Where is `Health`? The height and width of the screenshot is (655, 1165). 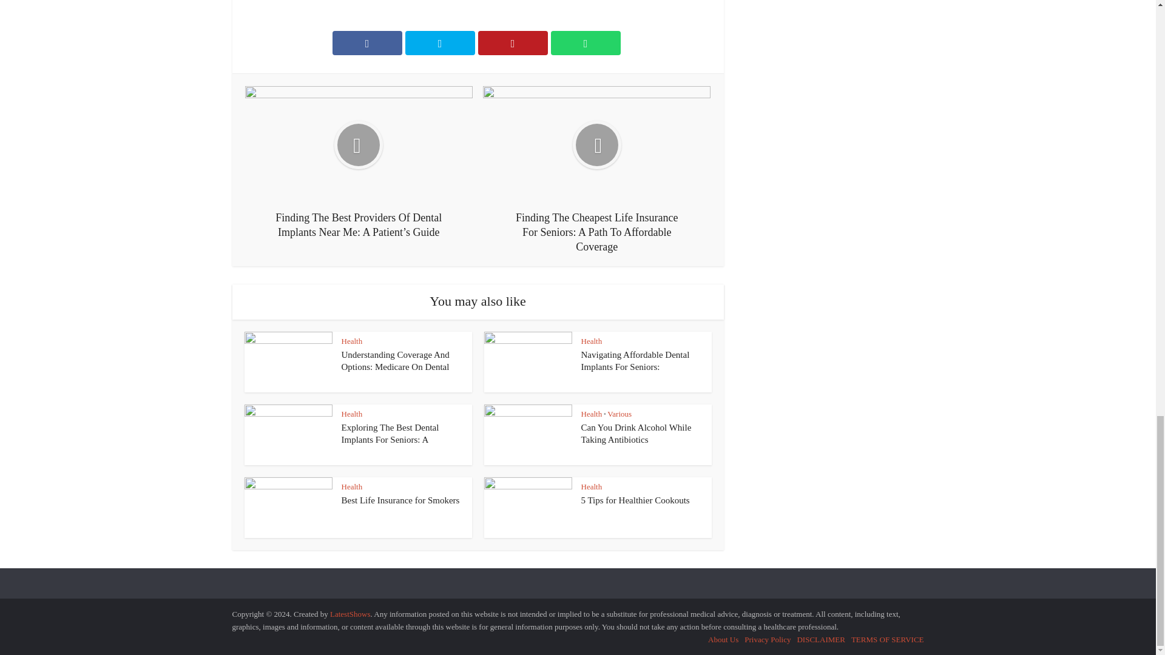 Health is located at coordinates (352, 341).